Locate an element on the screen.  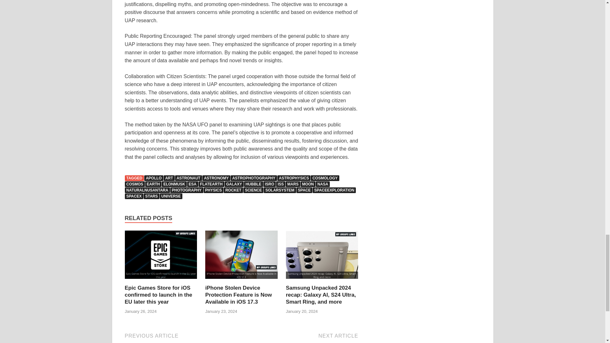
ELONMUSK is located at coordinates (174, 184).